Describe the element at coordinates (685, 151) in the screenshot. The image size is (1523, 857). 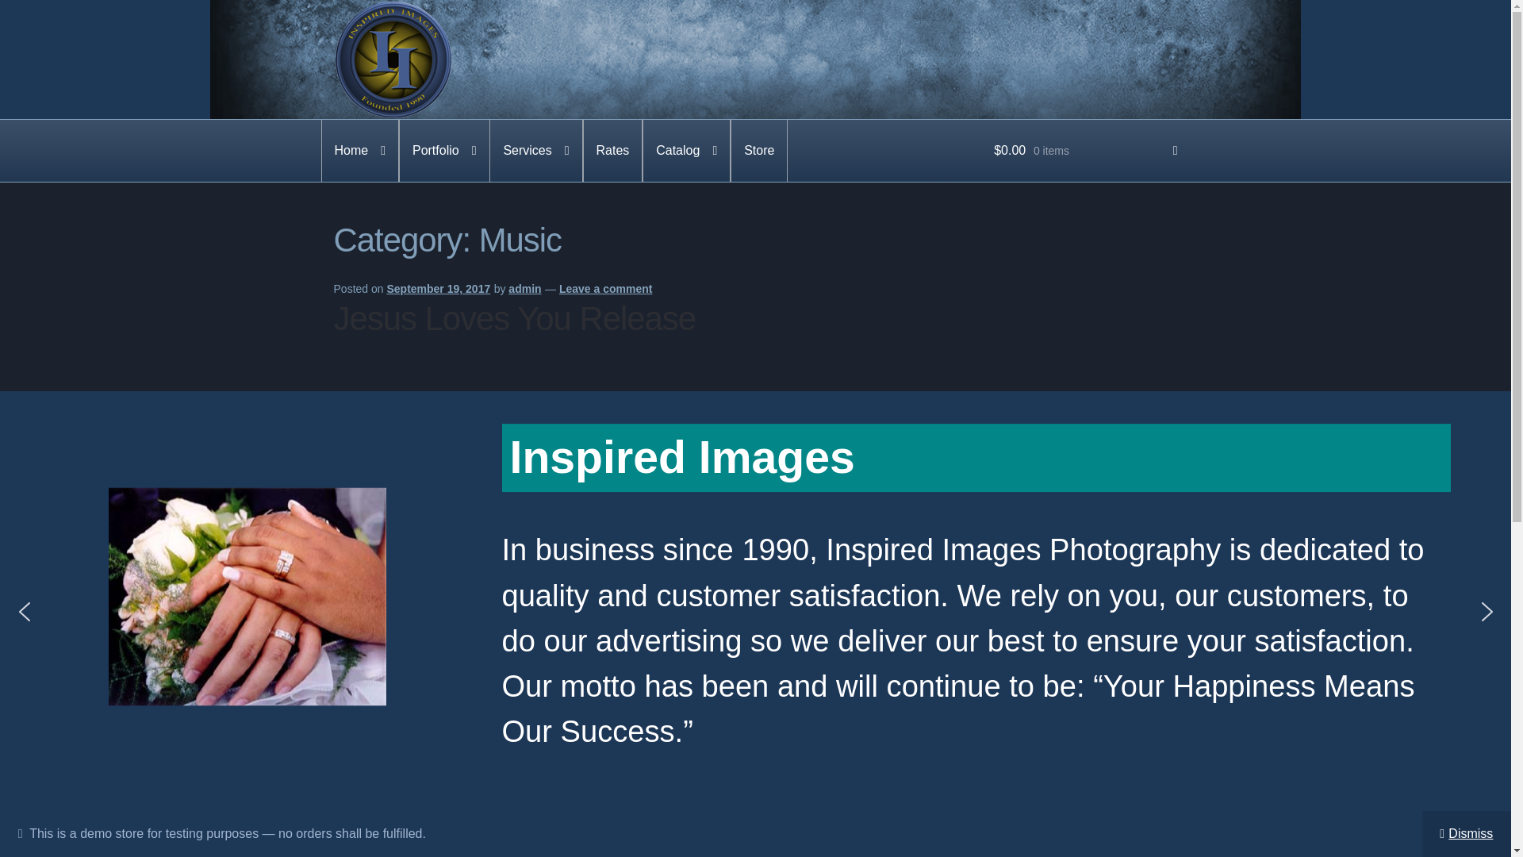
I see `Catalog` at that location.